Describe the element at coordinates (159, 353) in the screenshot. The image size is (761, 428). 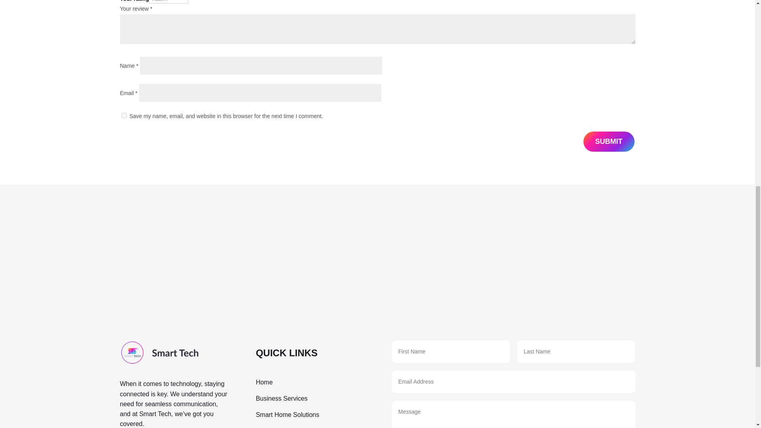
I see `footer-logo` at that location.